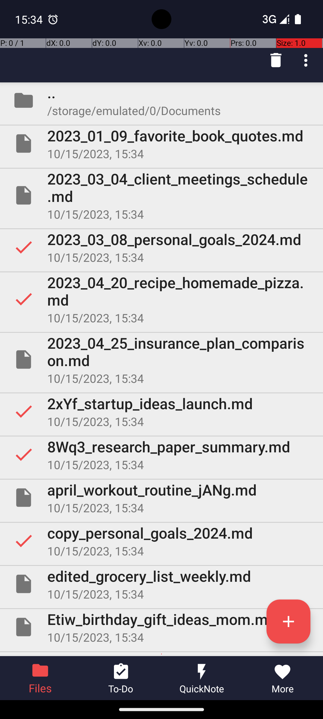  What do you see at coordinates (161, 299) in the screenshot?
I see `Selected 2023_04_20_recipe_homemade_pizza.md 10/15/2023, 15:34` at bounding box center [161, 299].